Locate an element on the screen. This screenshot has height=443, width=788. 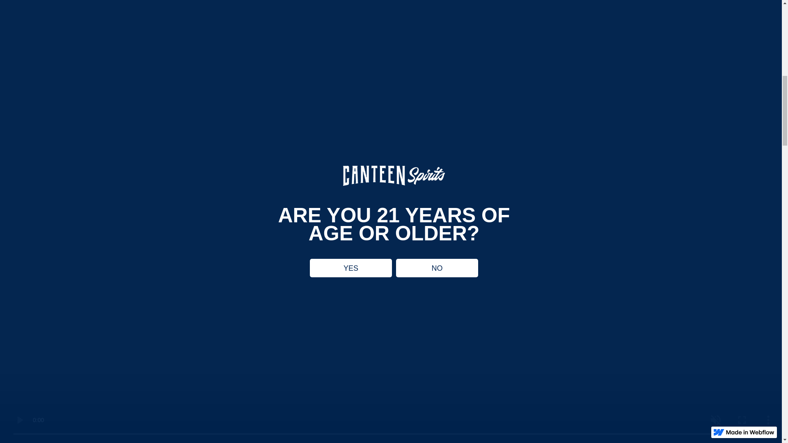
GIVEAWAY POST is located at coordinates (412, 104).